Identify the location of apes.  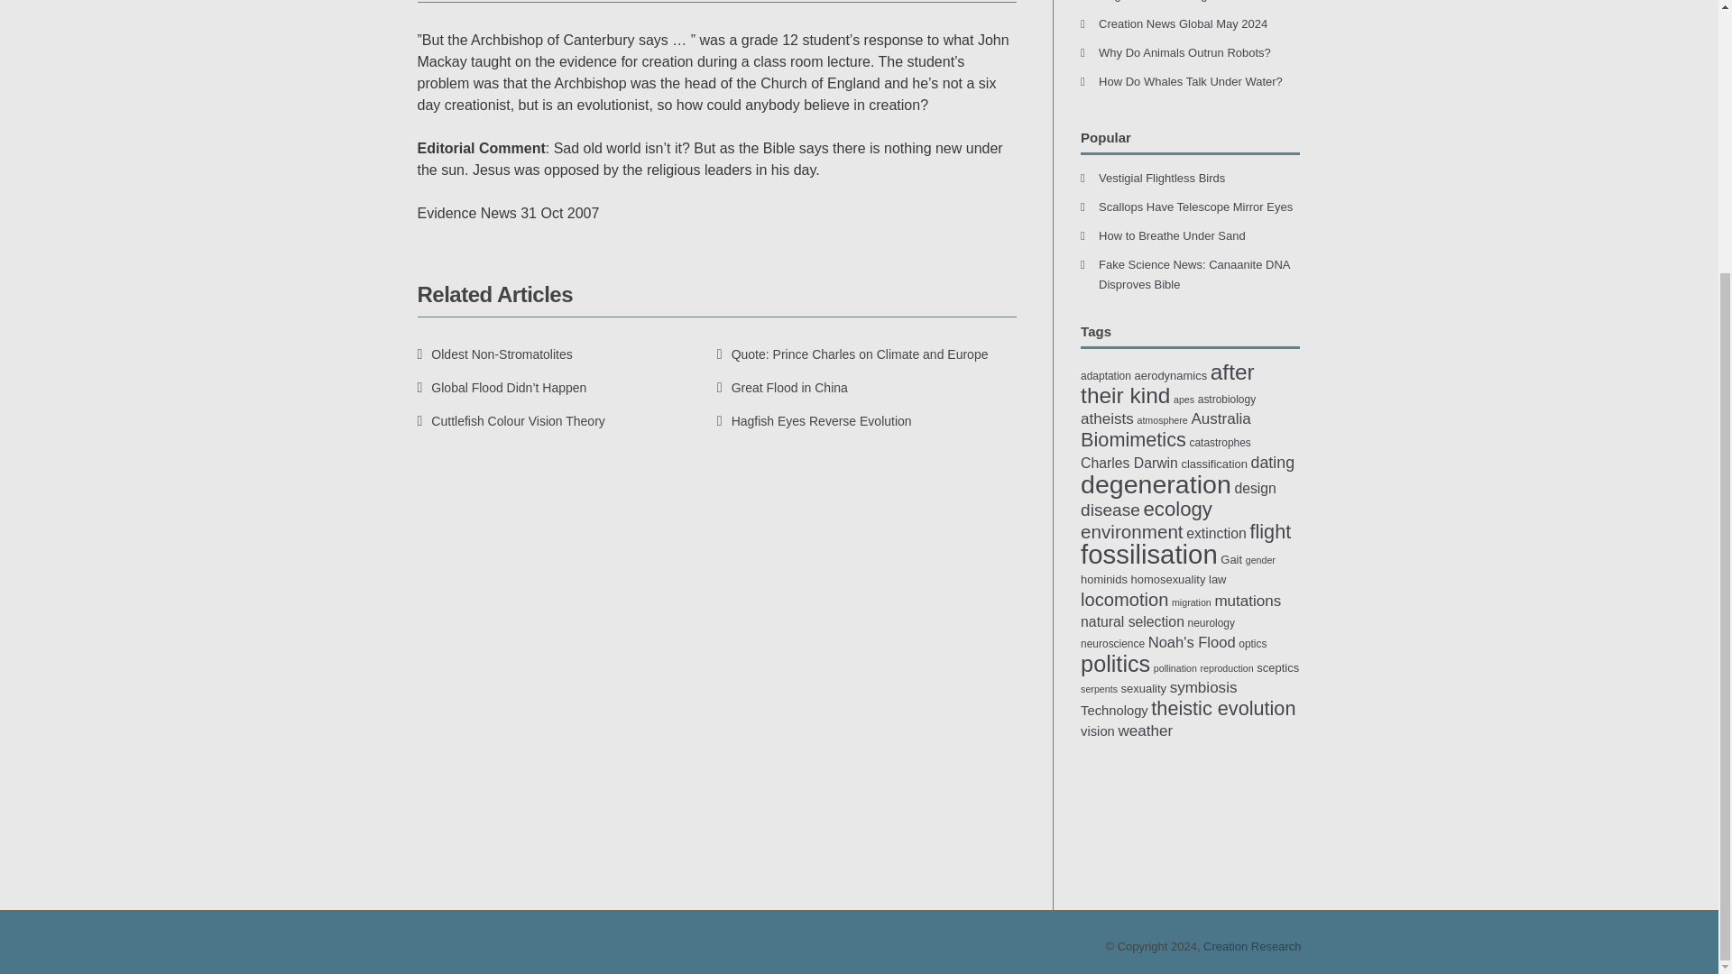
(1184, 400).